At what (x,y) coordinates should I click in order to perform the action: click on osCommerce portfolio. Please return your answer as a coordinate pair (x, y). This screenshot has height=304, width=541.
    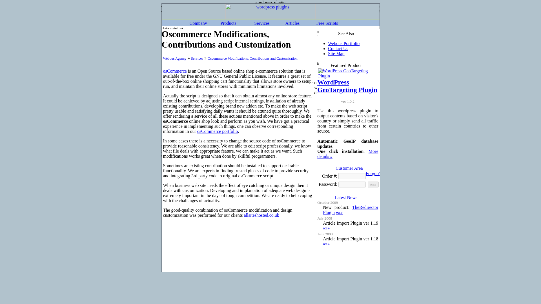
    Looking at the image, I should click on (218, 131).